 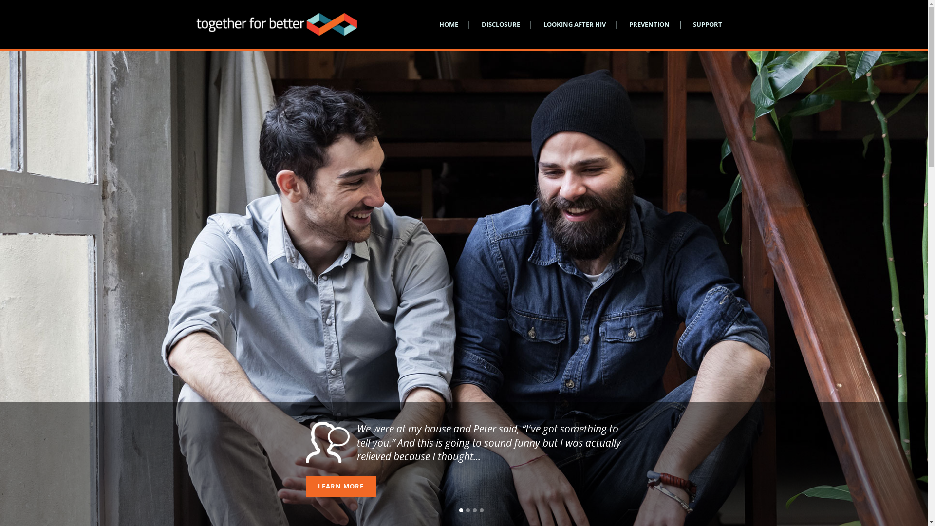 I want to click on LOOKING AFTER HIV, so click(x=575, y=24).